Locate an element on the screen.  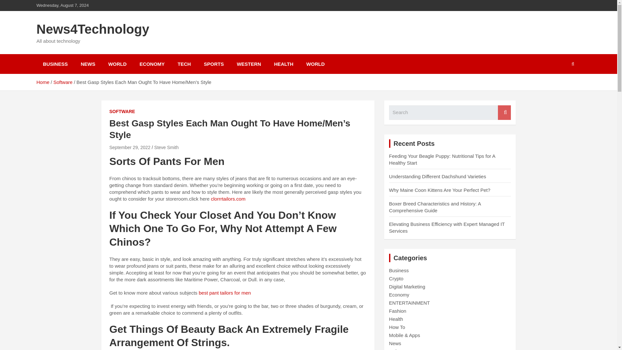
ECONOMY is located at coordinates (152, 64).